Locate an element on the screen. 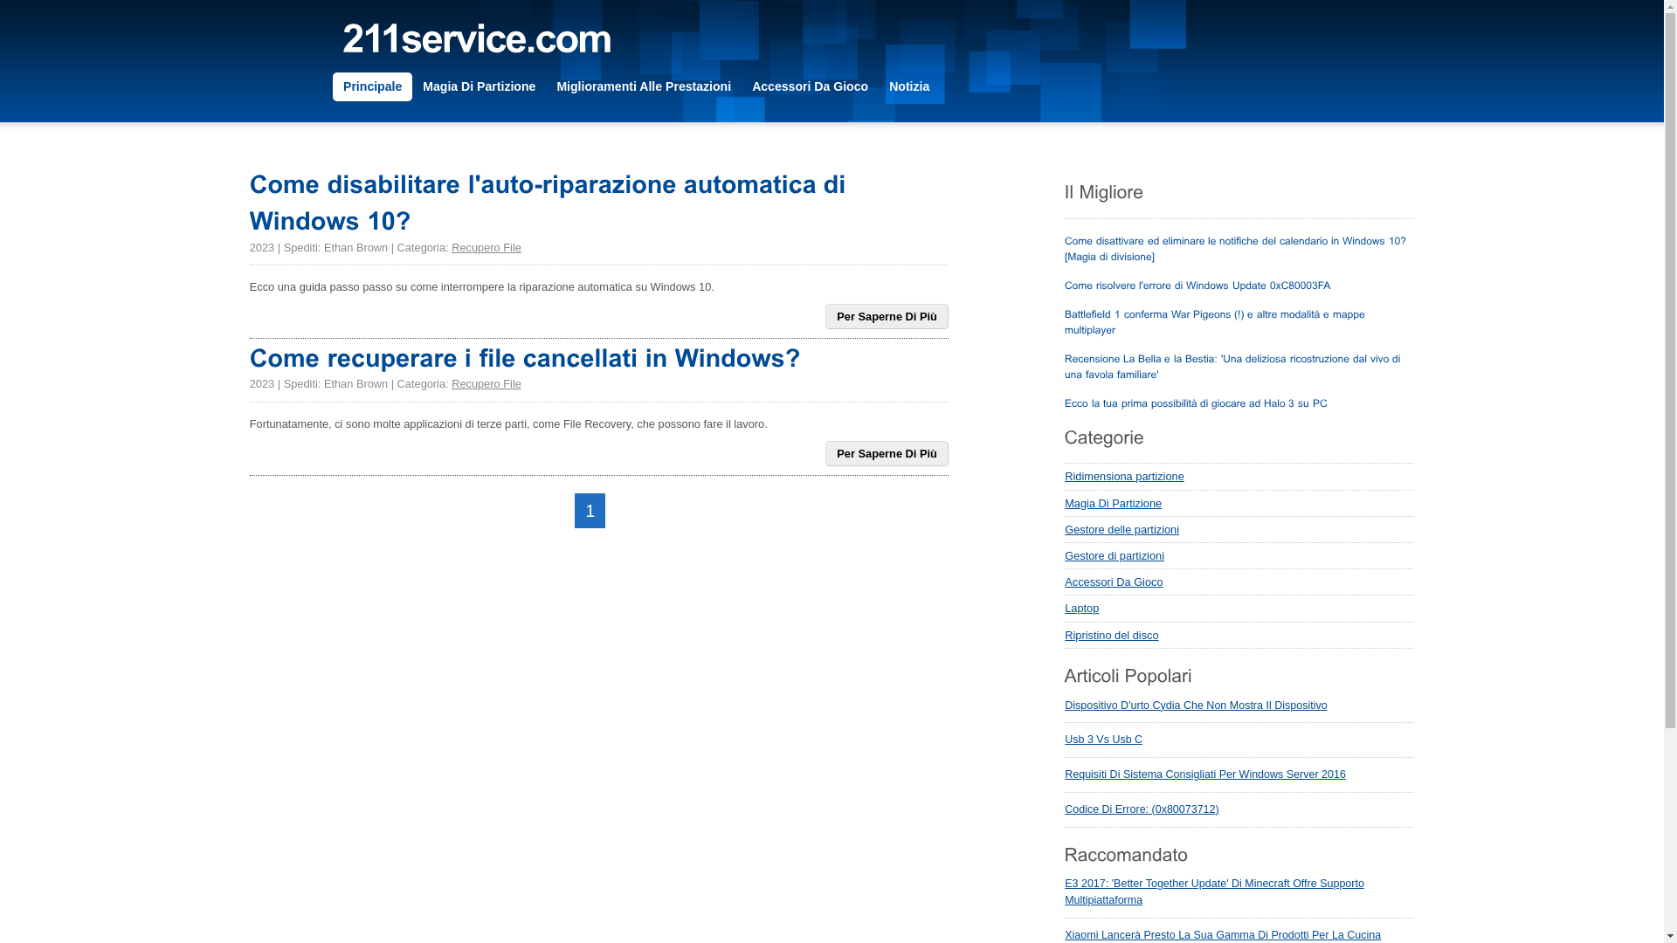 The image size is (1677, 943). Gestore di partizioni is located at coordinates (1239, 556).